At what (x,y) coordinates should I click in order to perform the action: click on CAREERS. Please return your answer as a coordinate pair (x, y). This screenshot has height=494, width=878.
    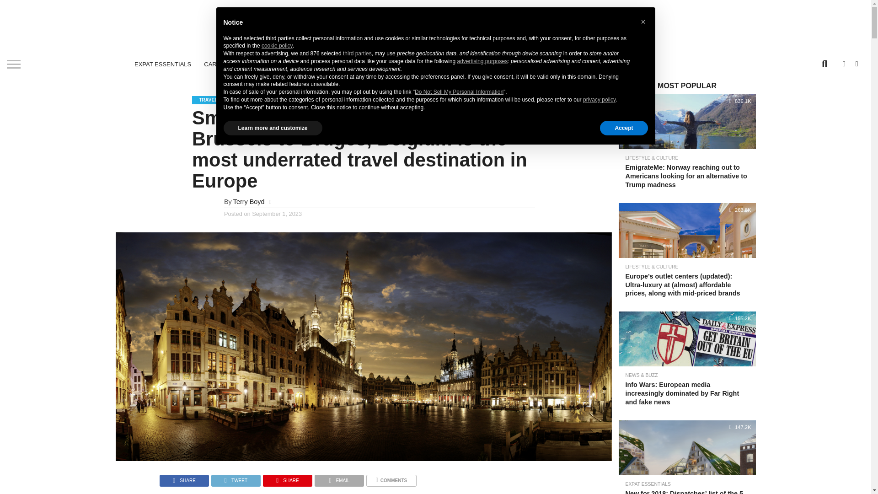
    Looking at the image, I should click on (218, 64).